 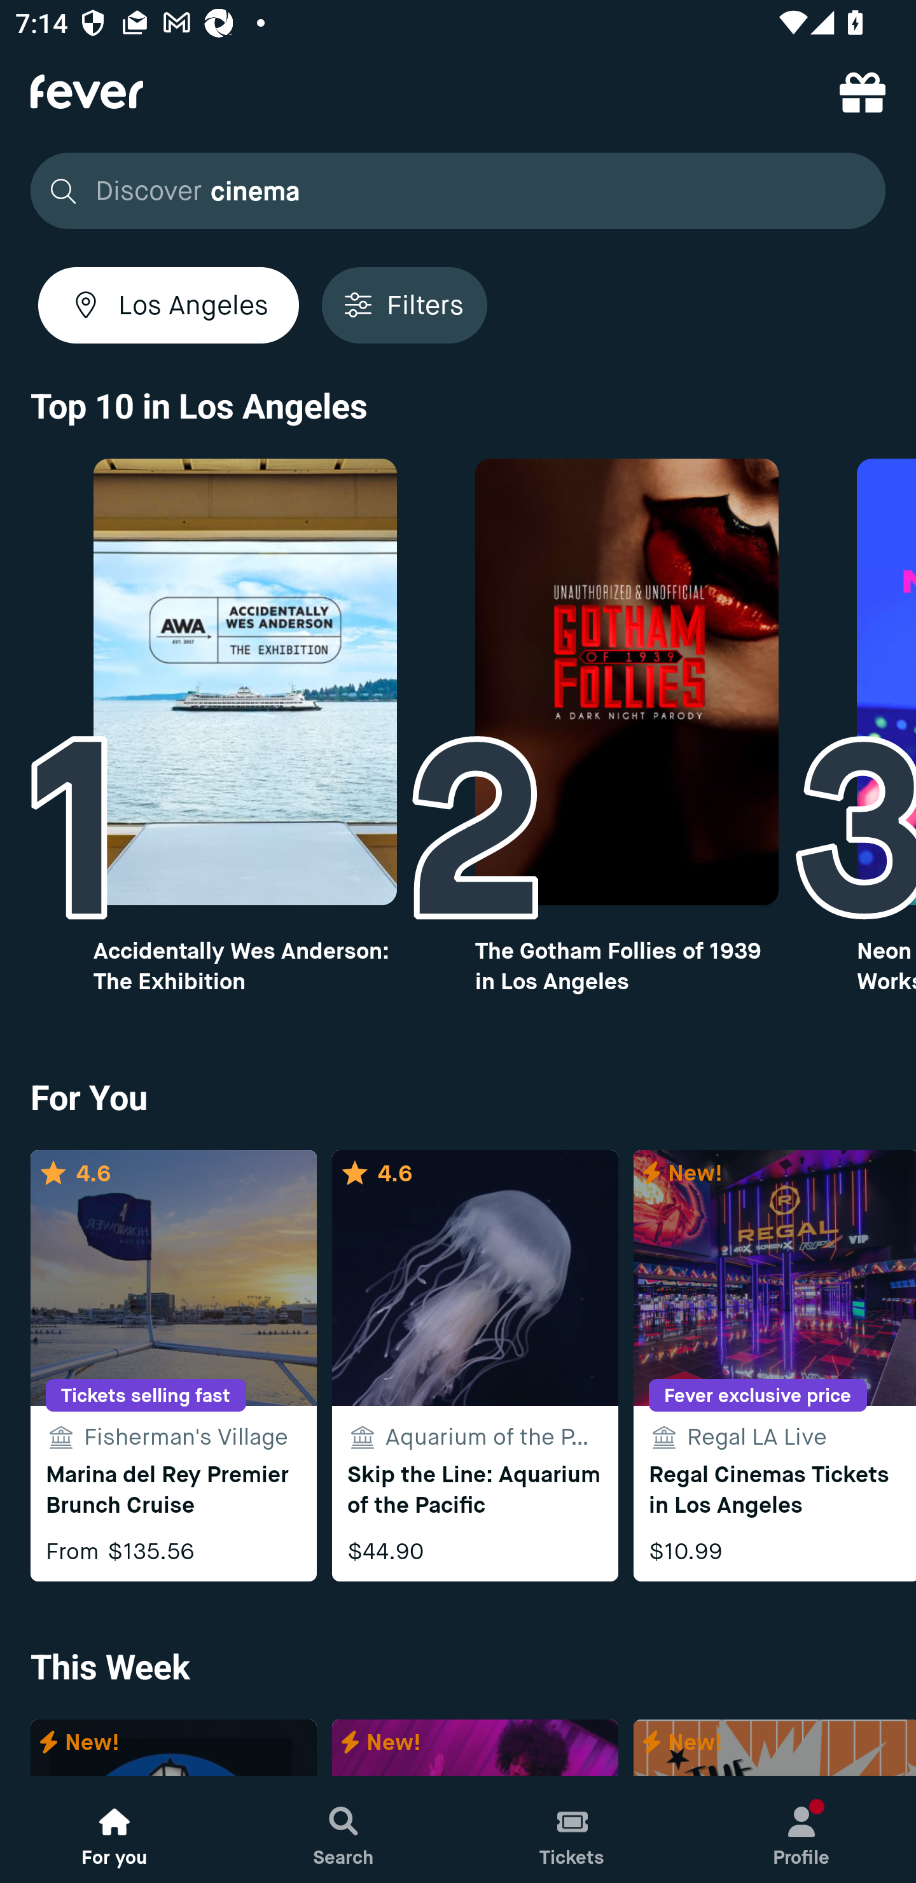 I want to click on Discover cinema, so click(x=452, y=191).